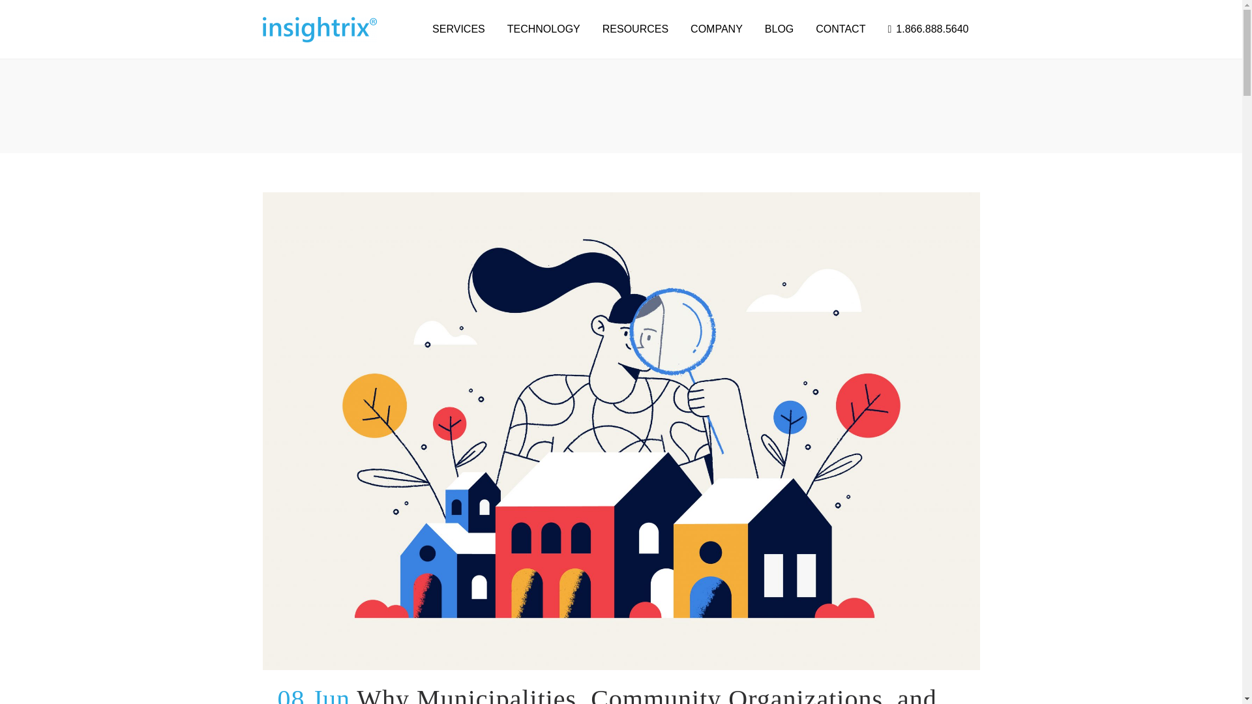 This screenshot has height=704, width=1252. Describe the element at coordinates (458, 29) in the screenshot. I see `SERVICES` at that location.